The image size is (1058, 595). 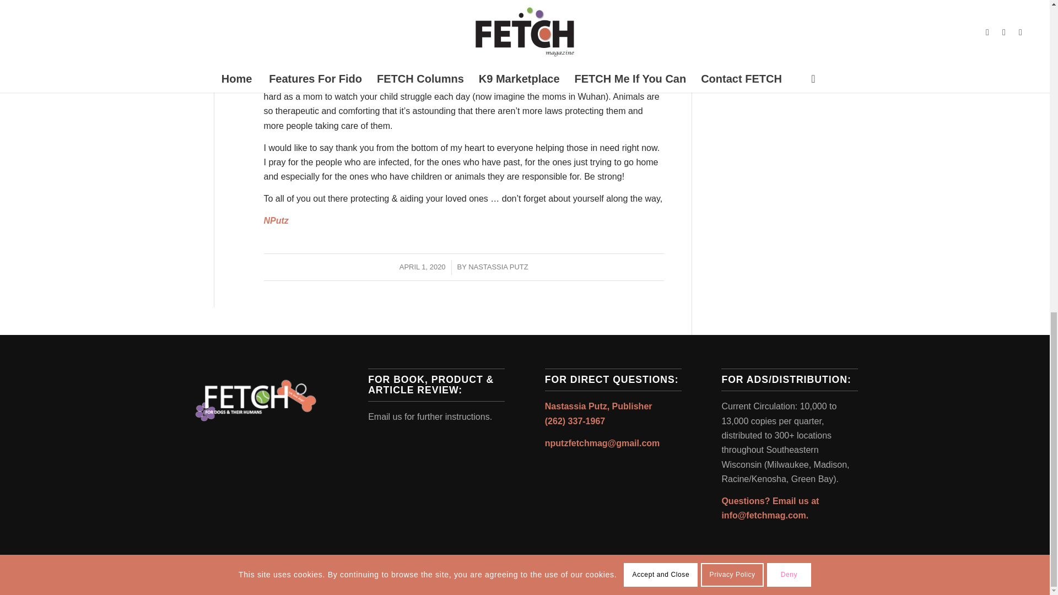 I want to click on NASTASSIA PUTZ, so click(x=498, y=267).